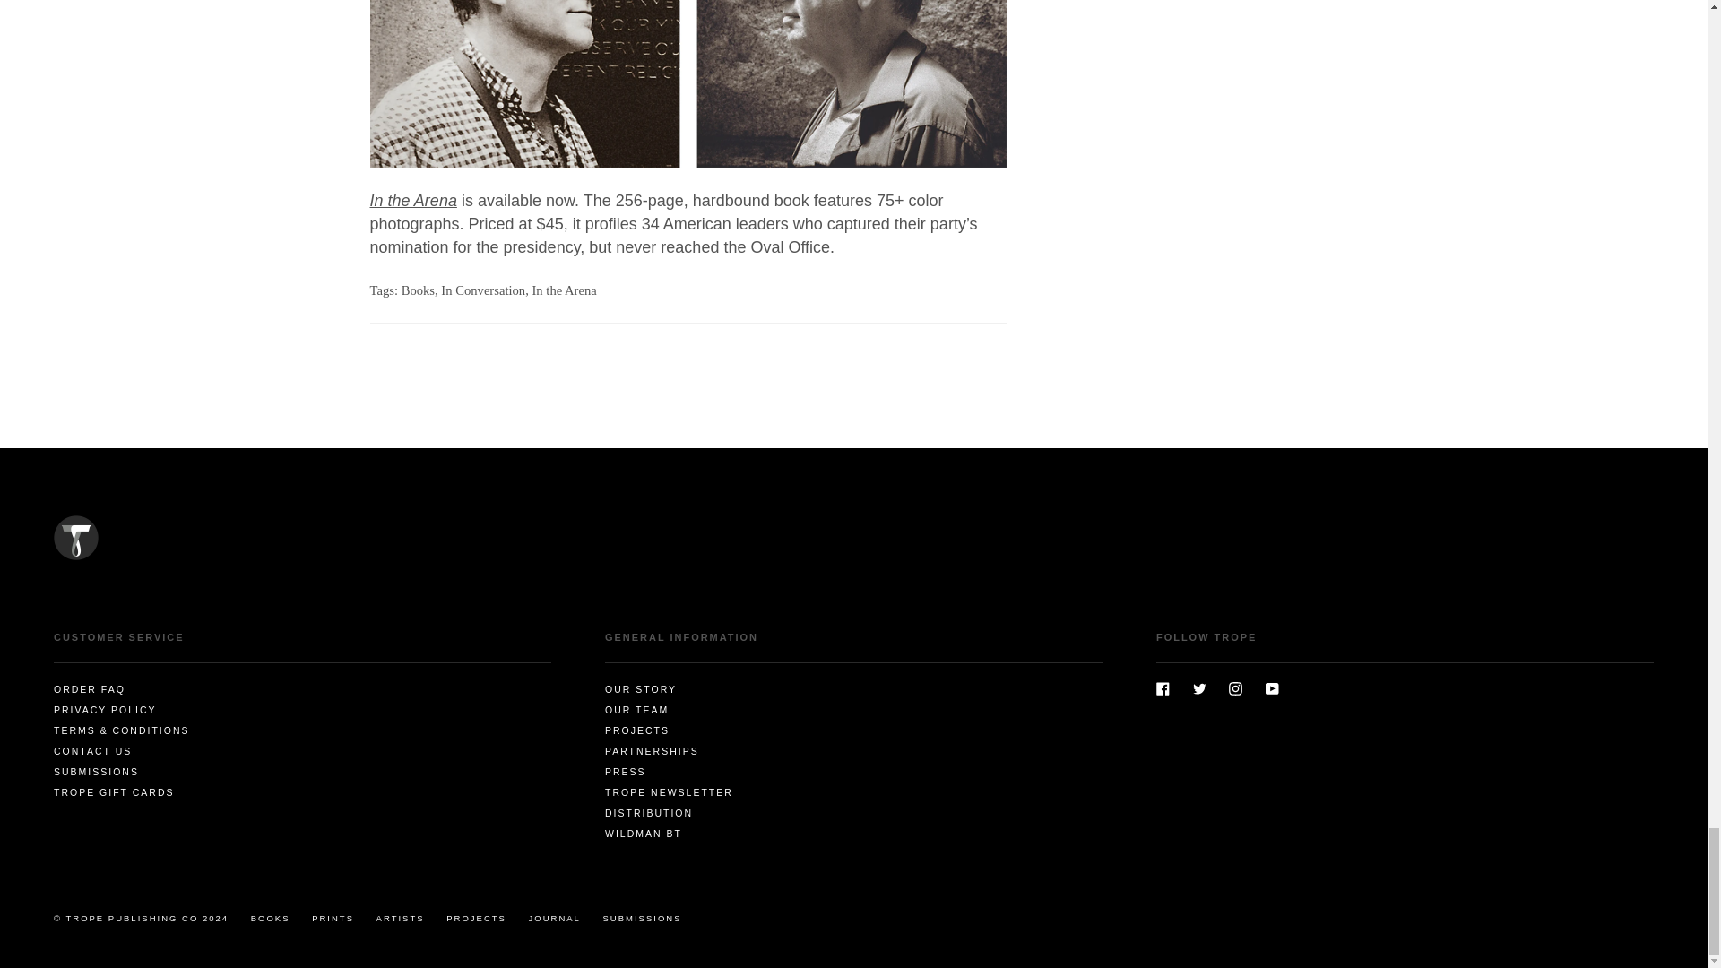 The width and height of the screenshot is (1721, 968). Describe the element at coordinates (1163, 687) in the screenshot. I see `Trope Publishing Co on Facebook` at that location.